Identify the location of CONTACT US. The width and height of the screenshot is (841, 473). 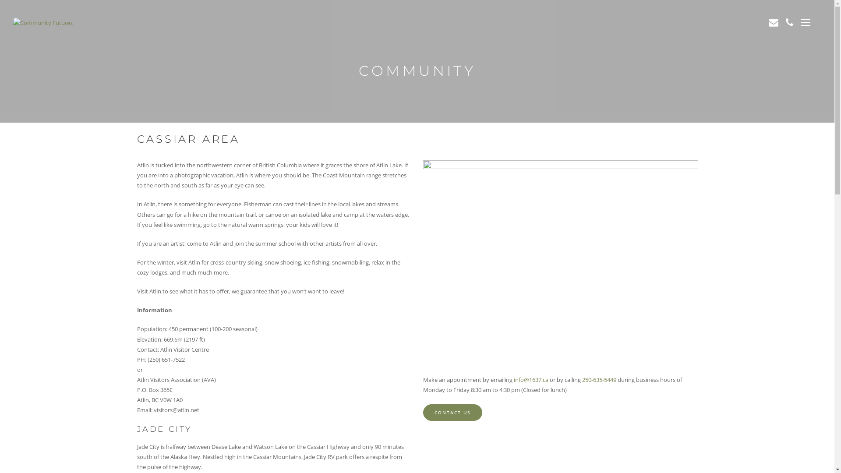
(453, 413).